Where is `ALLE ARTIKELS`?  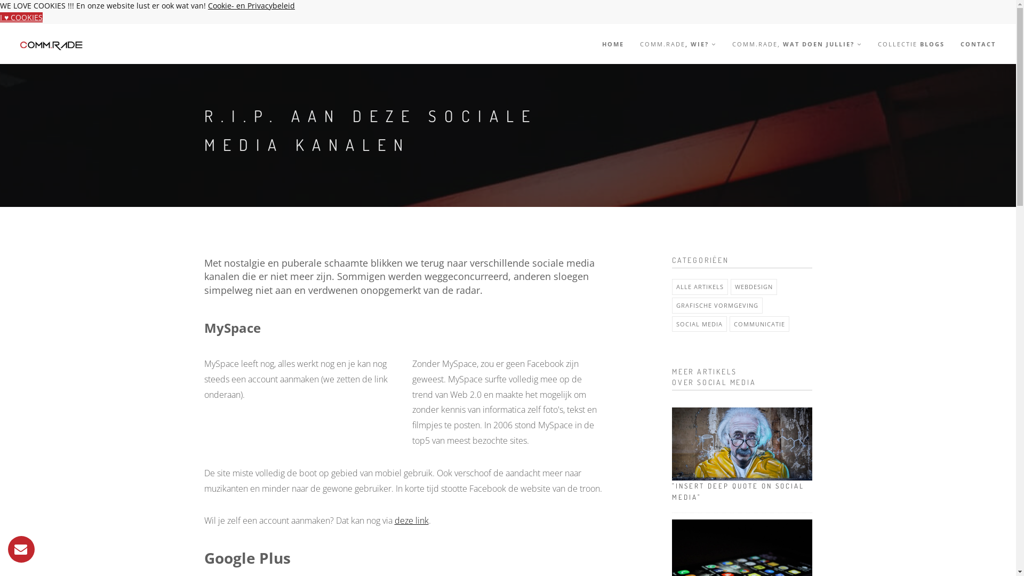 ALLE ARTIKELS is located at coordinates (700, 287).